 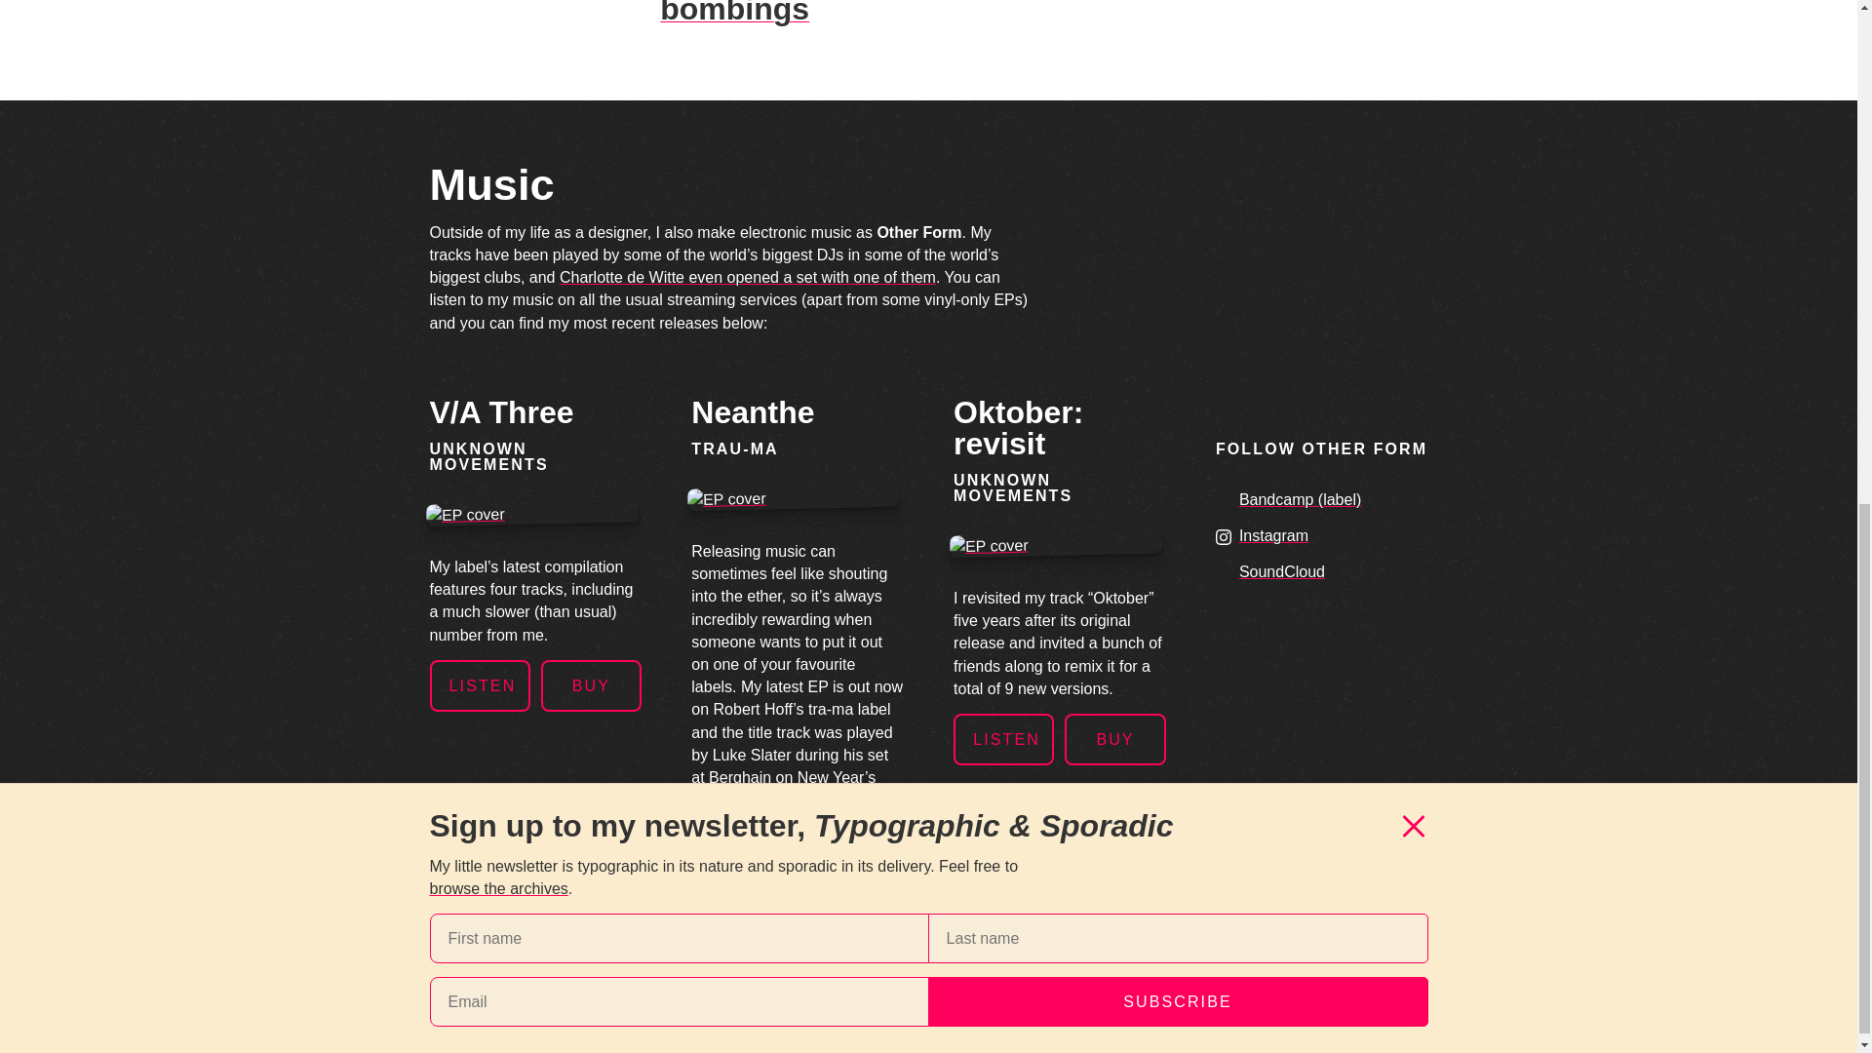 What do you see at coordinates (786, 14) in the screenshot?
I see `After the London bombings` at bounding box center [786, 14].